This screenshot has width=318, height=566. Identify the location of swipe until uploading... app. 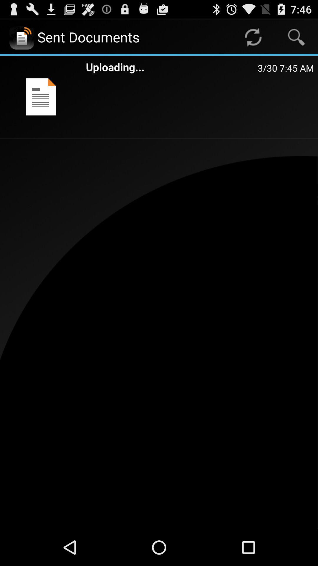
(172, 67).